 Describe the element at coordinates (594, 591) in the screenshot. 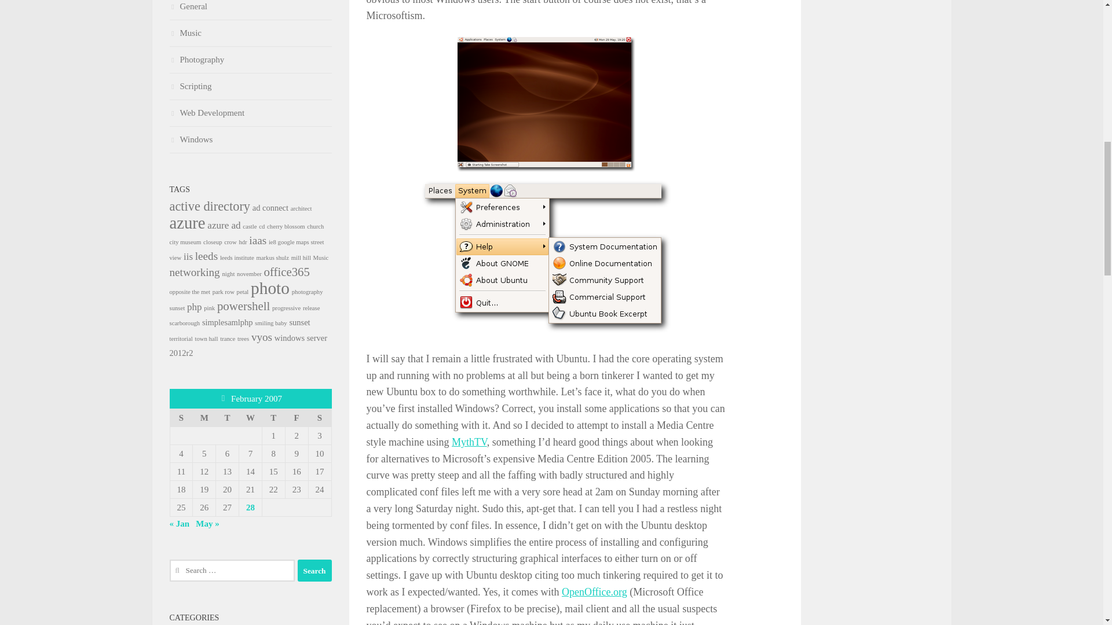

I see `OpenOffice.org` at that location.